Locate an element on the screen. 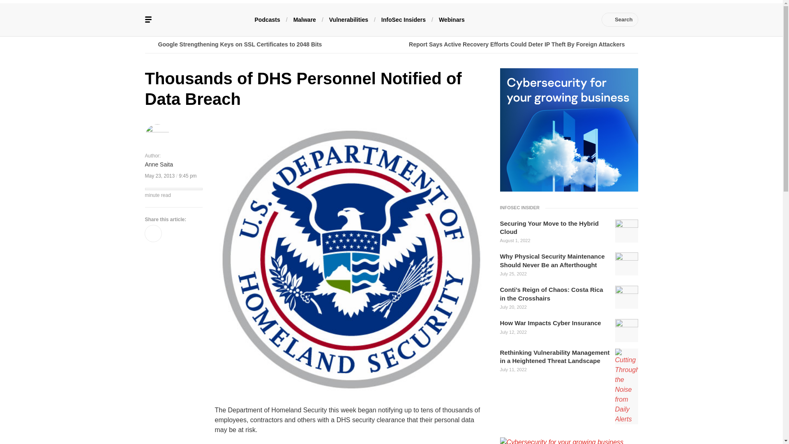 This screenshot has height=444, width=789. Threatpost is located at coordinates (205, 20).